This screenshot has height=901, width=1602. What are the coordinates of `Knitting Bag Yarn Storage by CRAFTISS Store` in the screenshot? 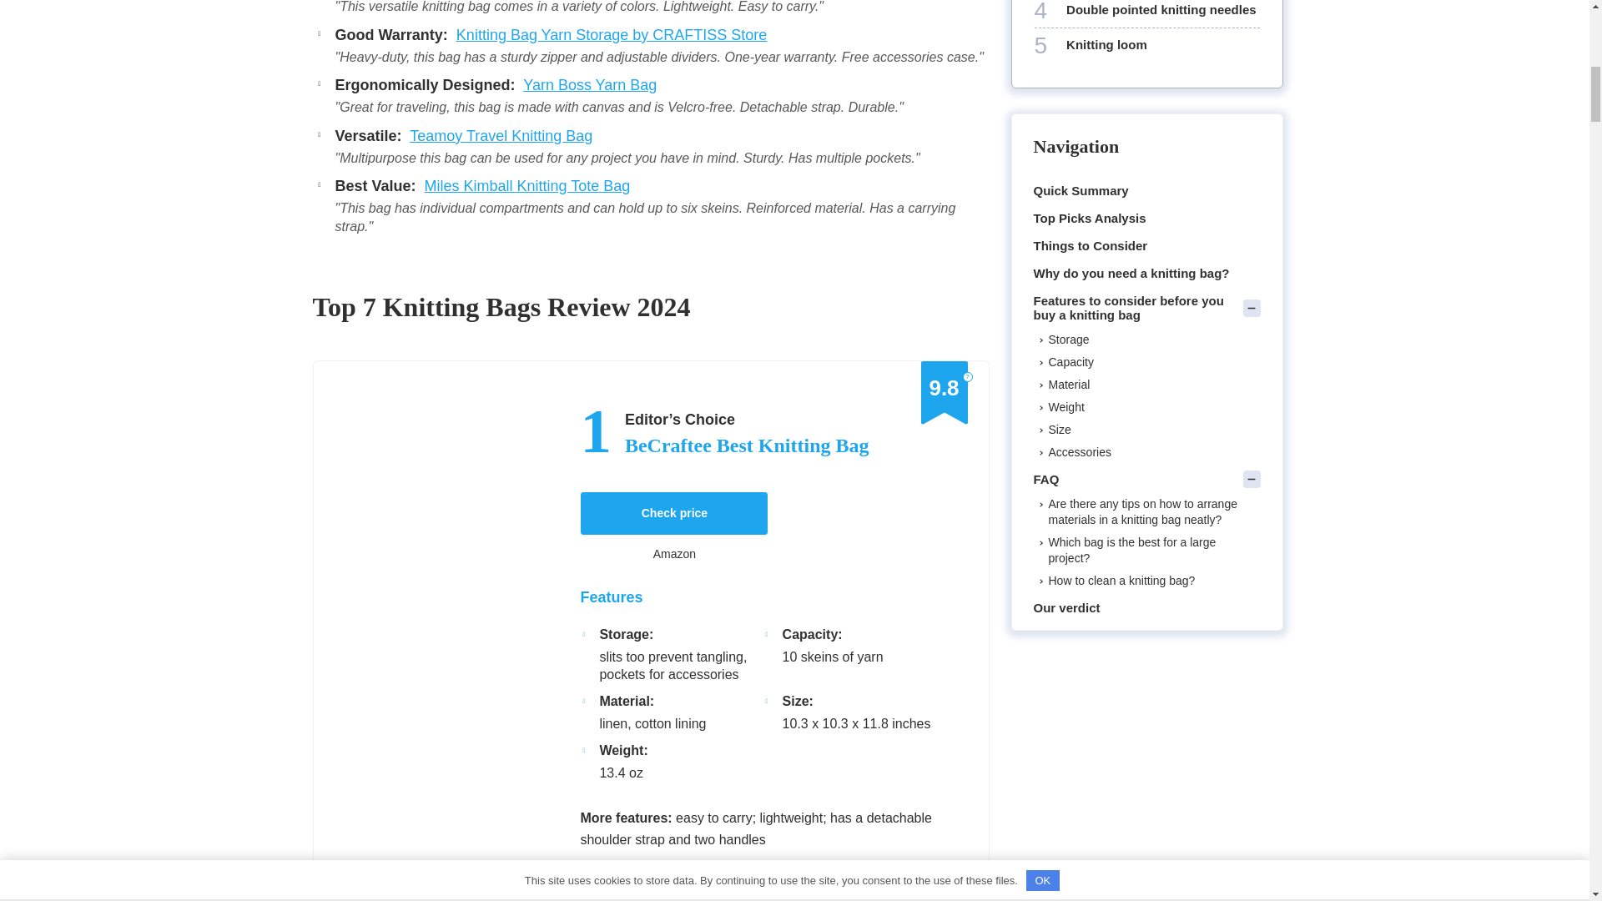 It's located at (612, 35).